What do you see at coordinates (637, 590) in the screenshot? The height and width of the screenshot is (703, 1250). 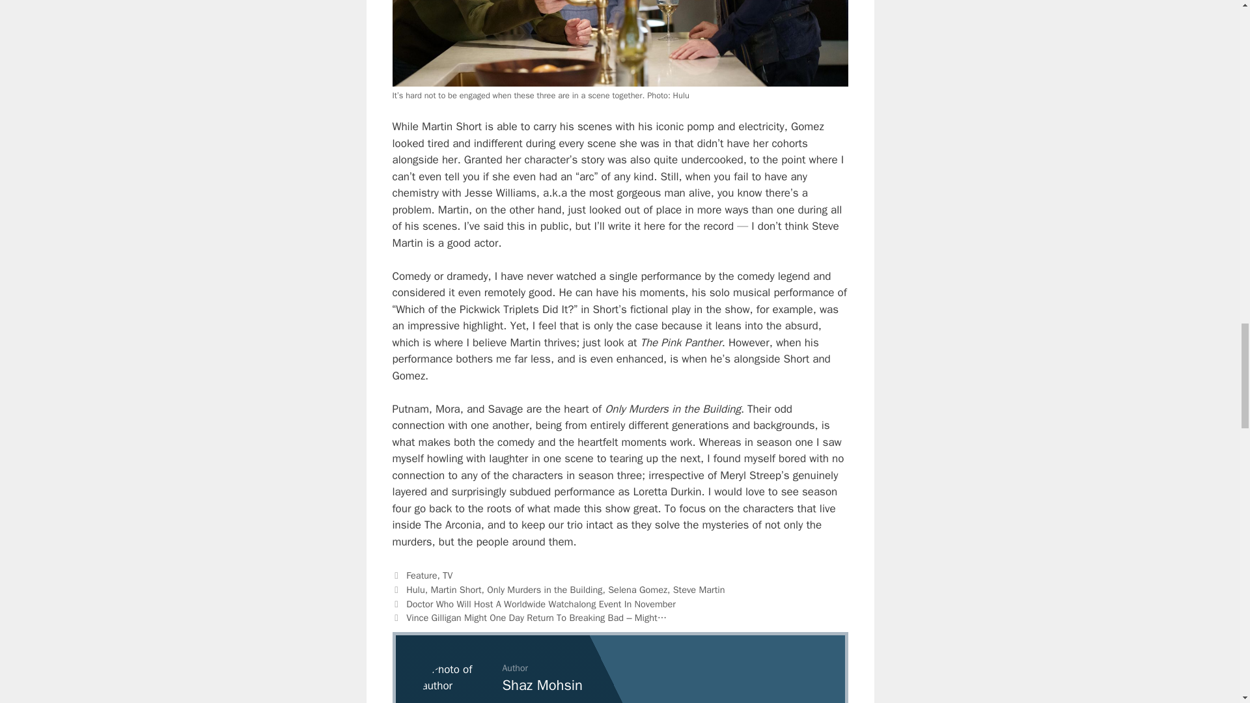 I see `Selena Gomez` at bounding box center [637, 590].